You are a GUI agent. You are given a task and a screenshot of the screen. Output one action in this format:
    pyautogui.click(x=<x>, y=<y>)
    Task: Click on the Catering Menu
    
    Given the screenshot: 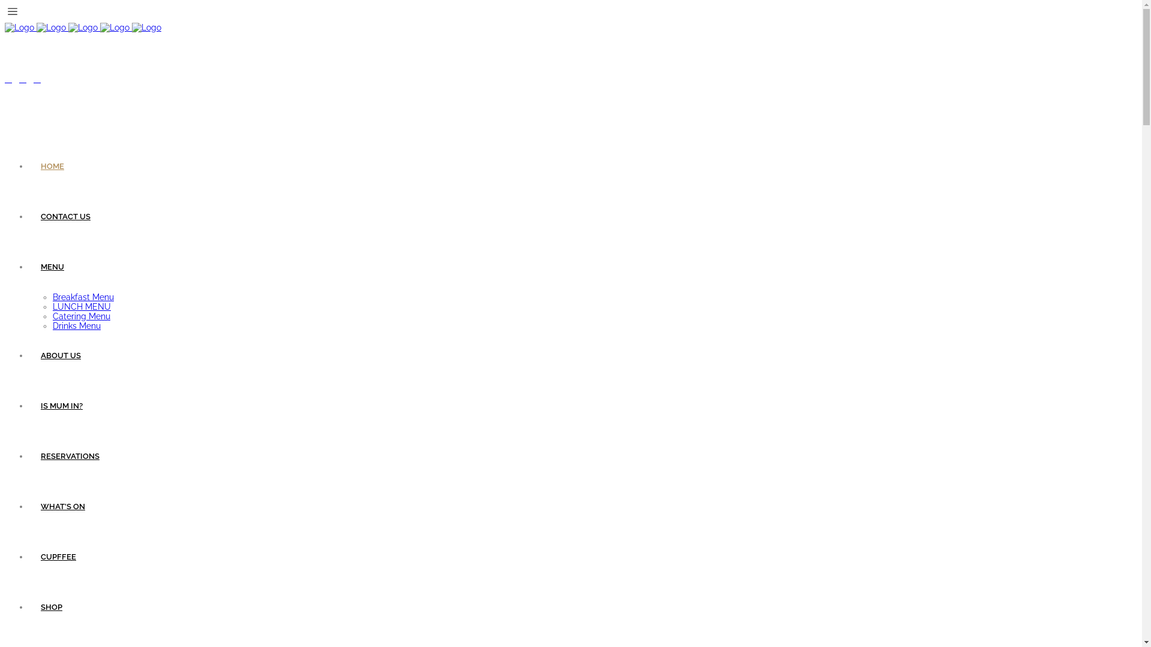 What is the action you would take?
    pyautogui.click(x=82, y=316)
    